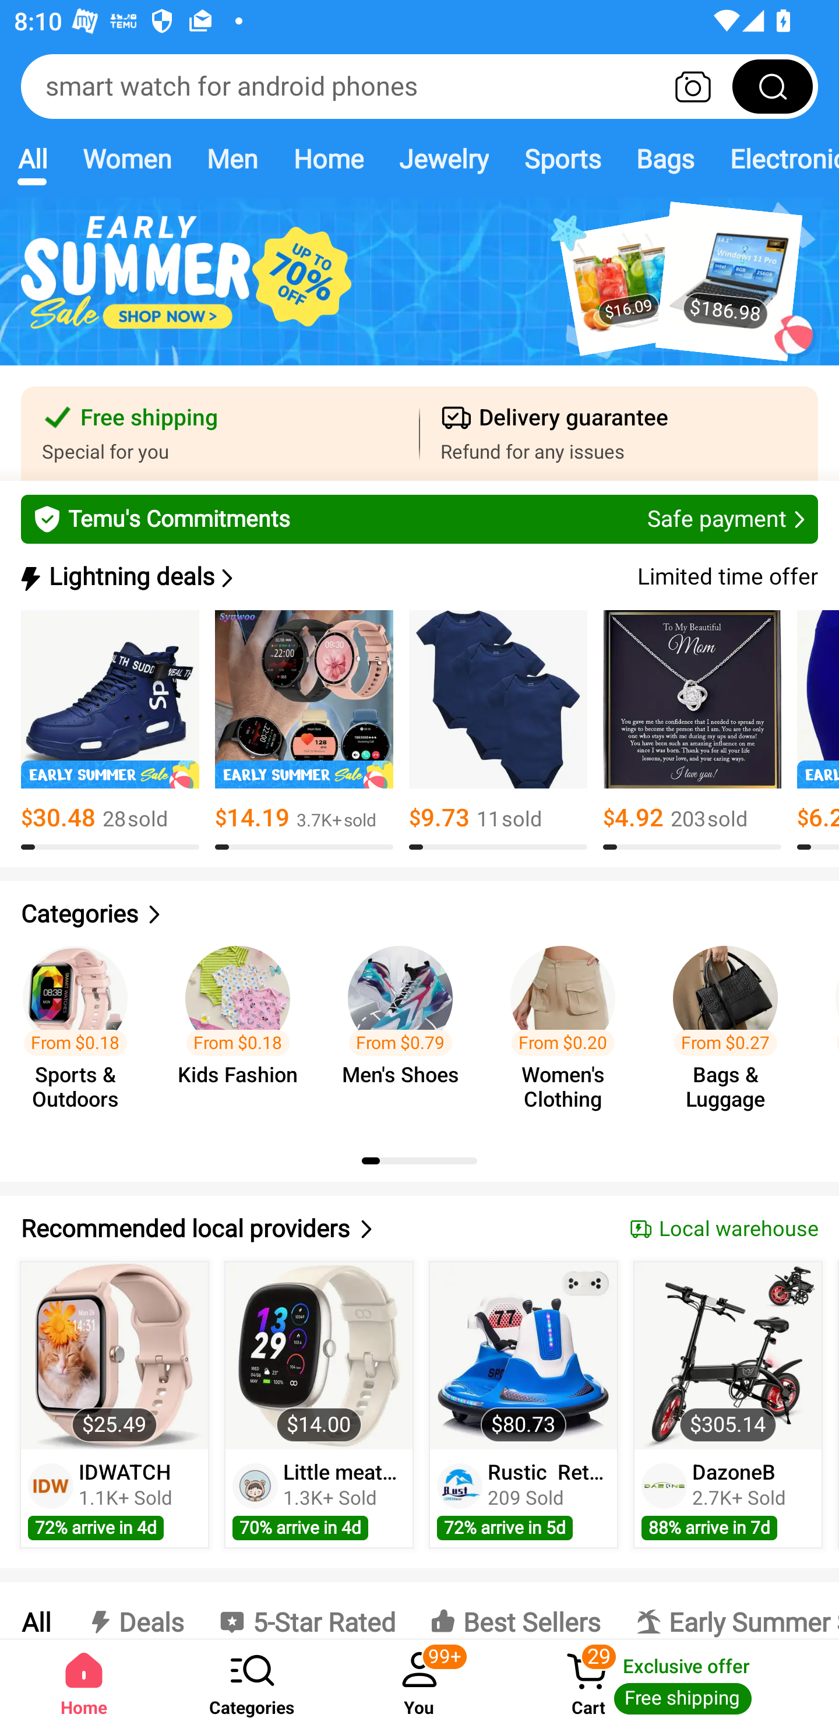 The height and width of the screenshot is (1725, 839). Describe the element at coordinates (114, 1404) in the screenshot. I see `$25.49 IDWATCH 1.1K+ Sold 72% arrive in 4d` at that location.